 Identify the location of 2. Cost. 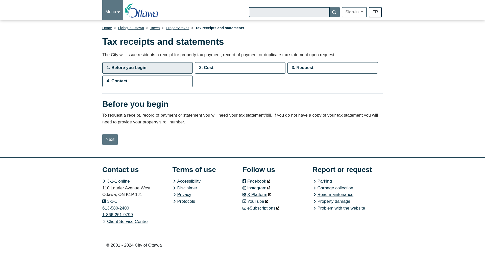
(240, 68).